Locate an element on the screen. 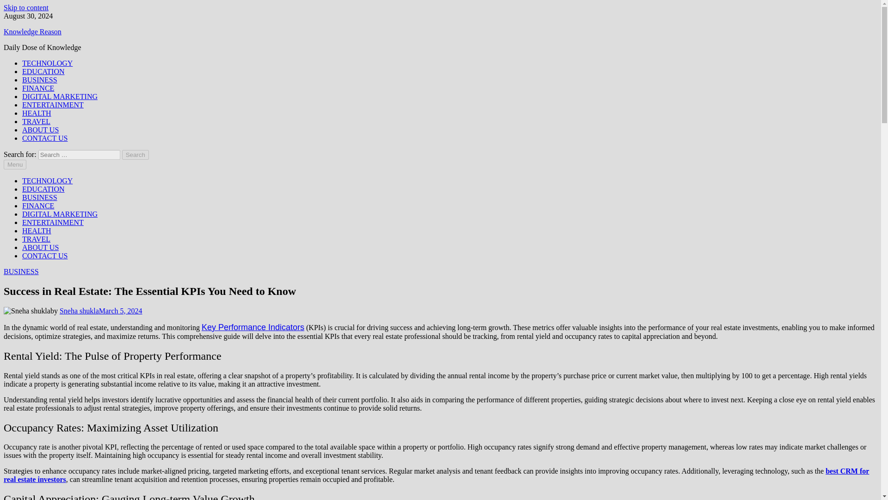 Image resolution: width=888 pixels, height=500 pixels. Search is located at coordinates (136, 155).